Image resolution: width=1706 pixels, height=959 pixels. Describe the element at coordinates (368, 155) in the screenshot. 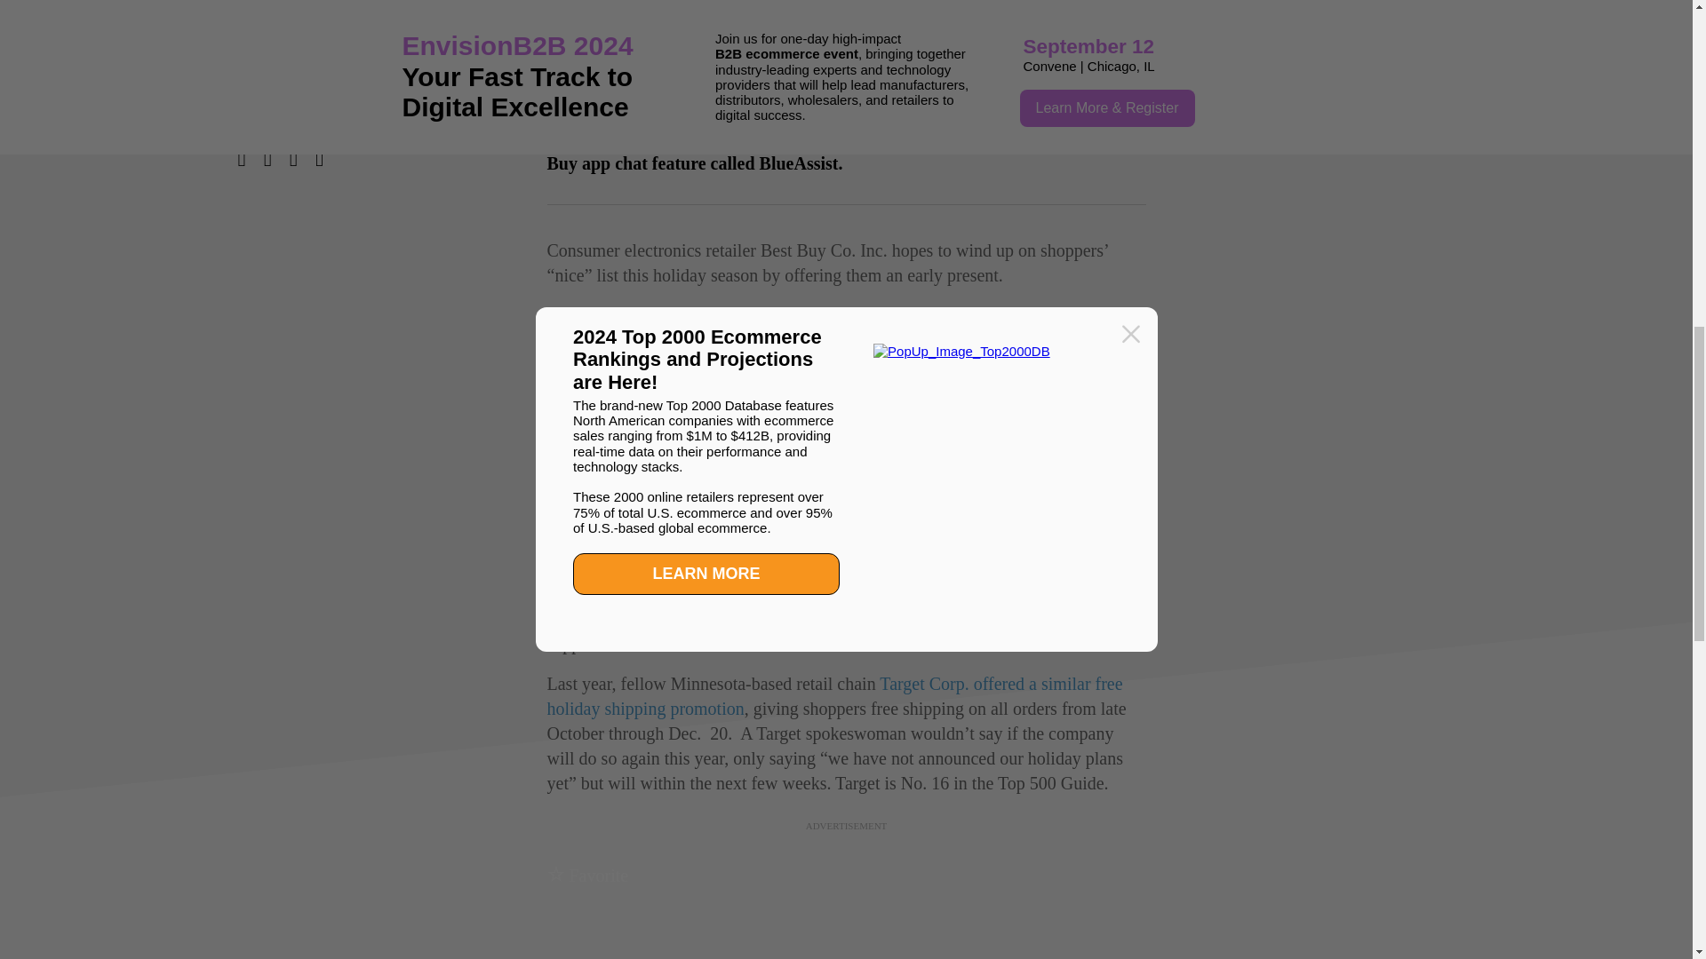

I see `Share:` at that location.